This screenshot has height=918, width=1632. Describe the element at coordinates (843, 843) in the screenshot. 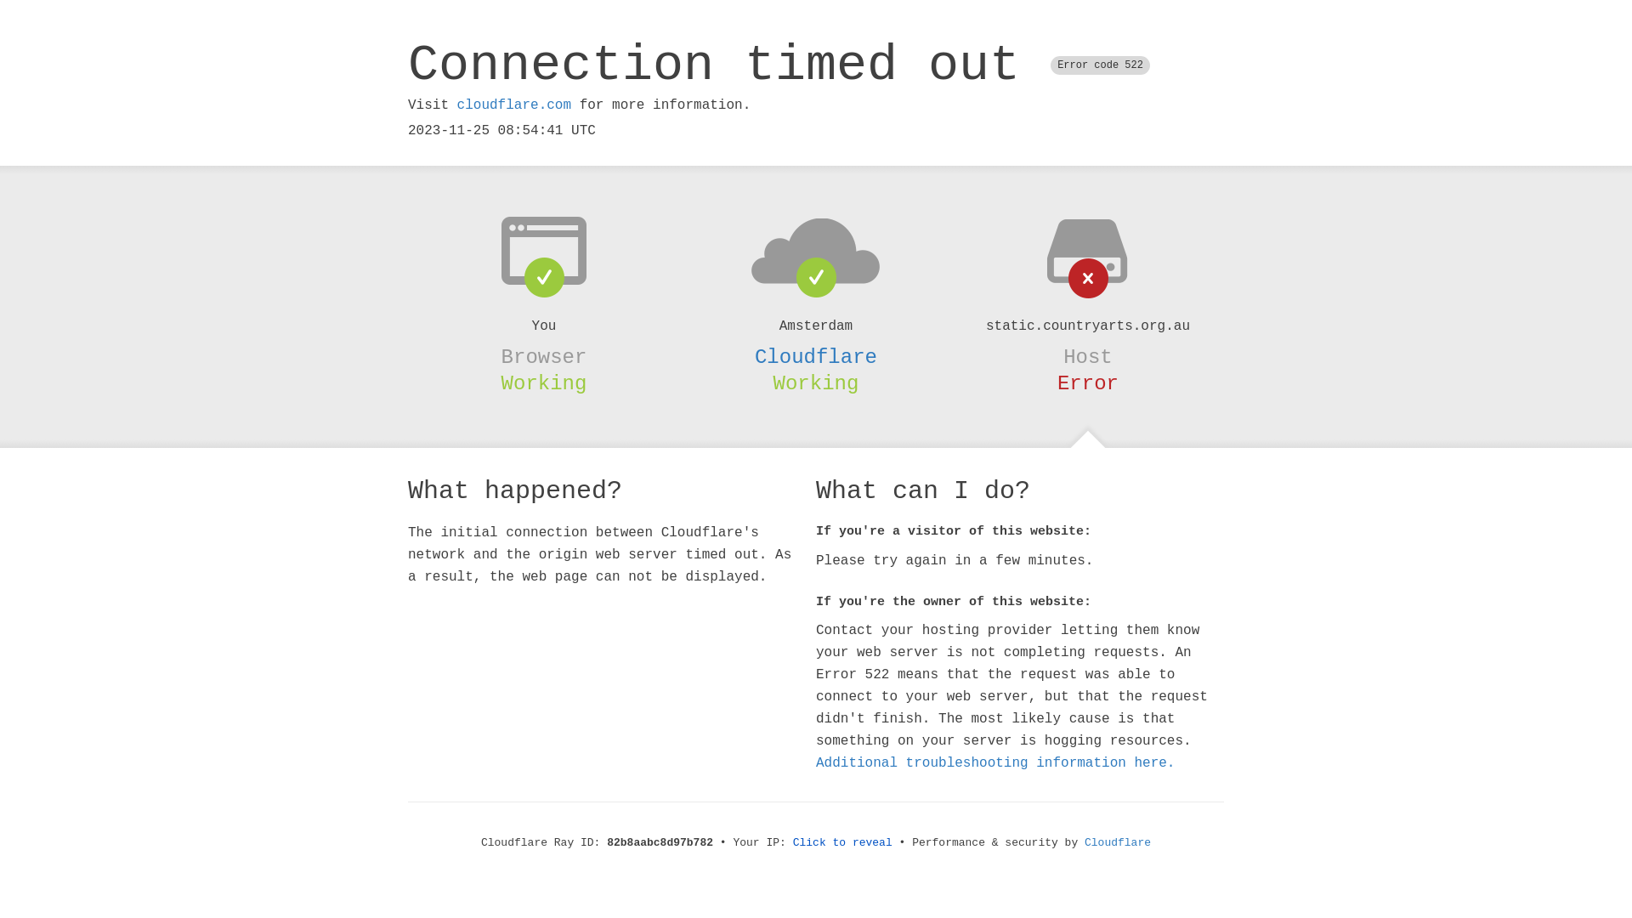

I see `Click to reveal` at that location.